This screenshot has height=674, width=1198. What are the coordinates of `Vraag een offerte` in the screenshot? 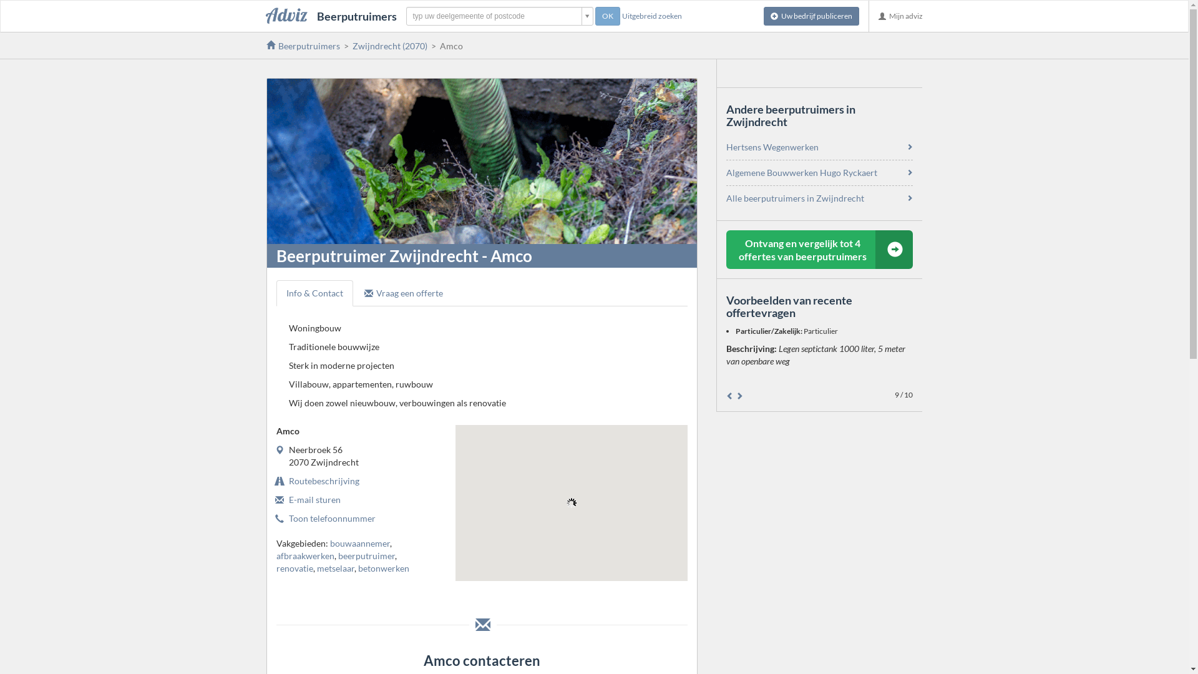 It's located at (404, 293).